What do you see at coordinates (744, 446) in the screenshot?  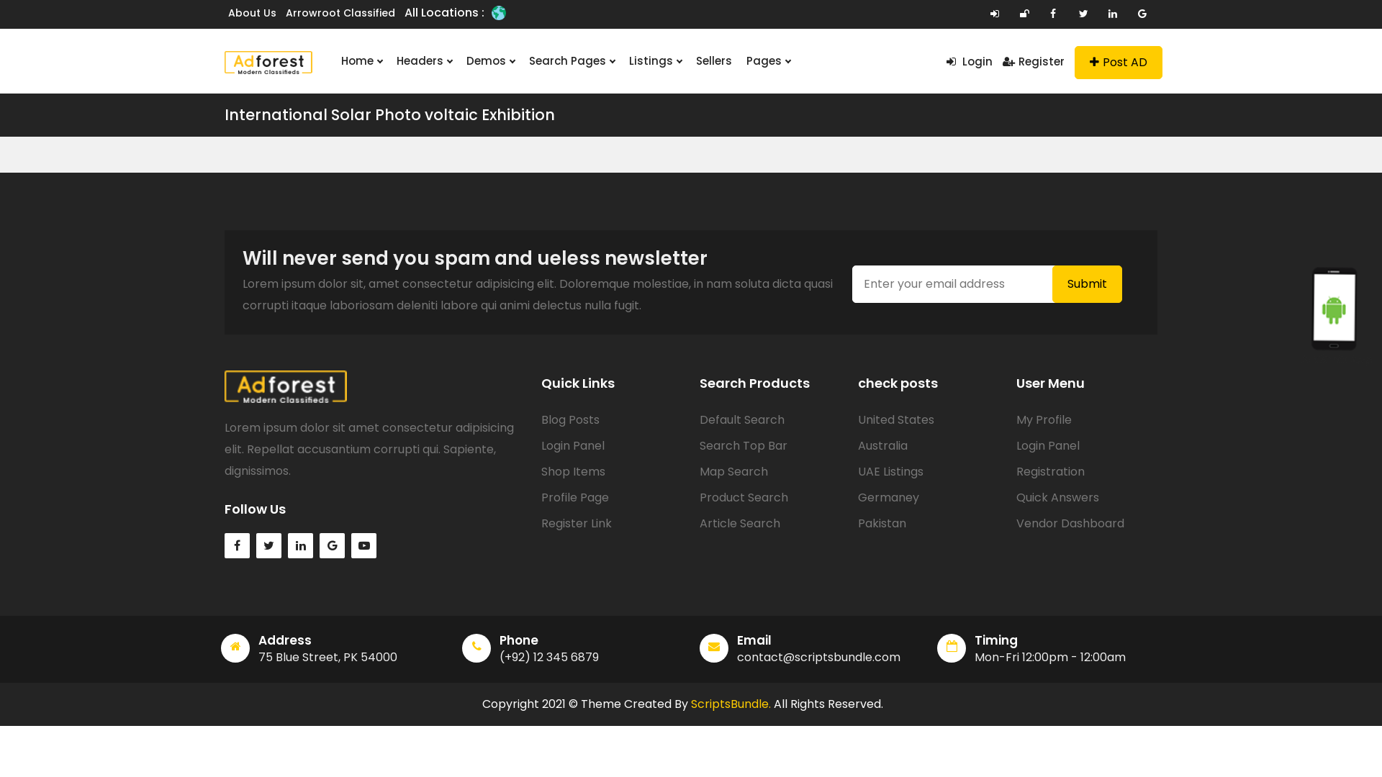 I see `Search Top Bar` at bounding box center [744, 446].